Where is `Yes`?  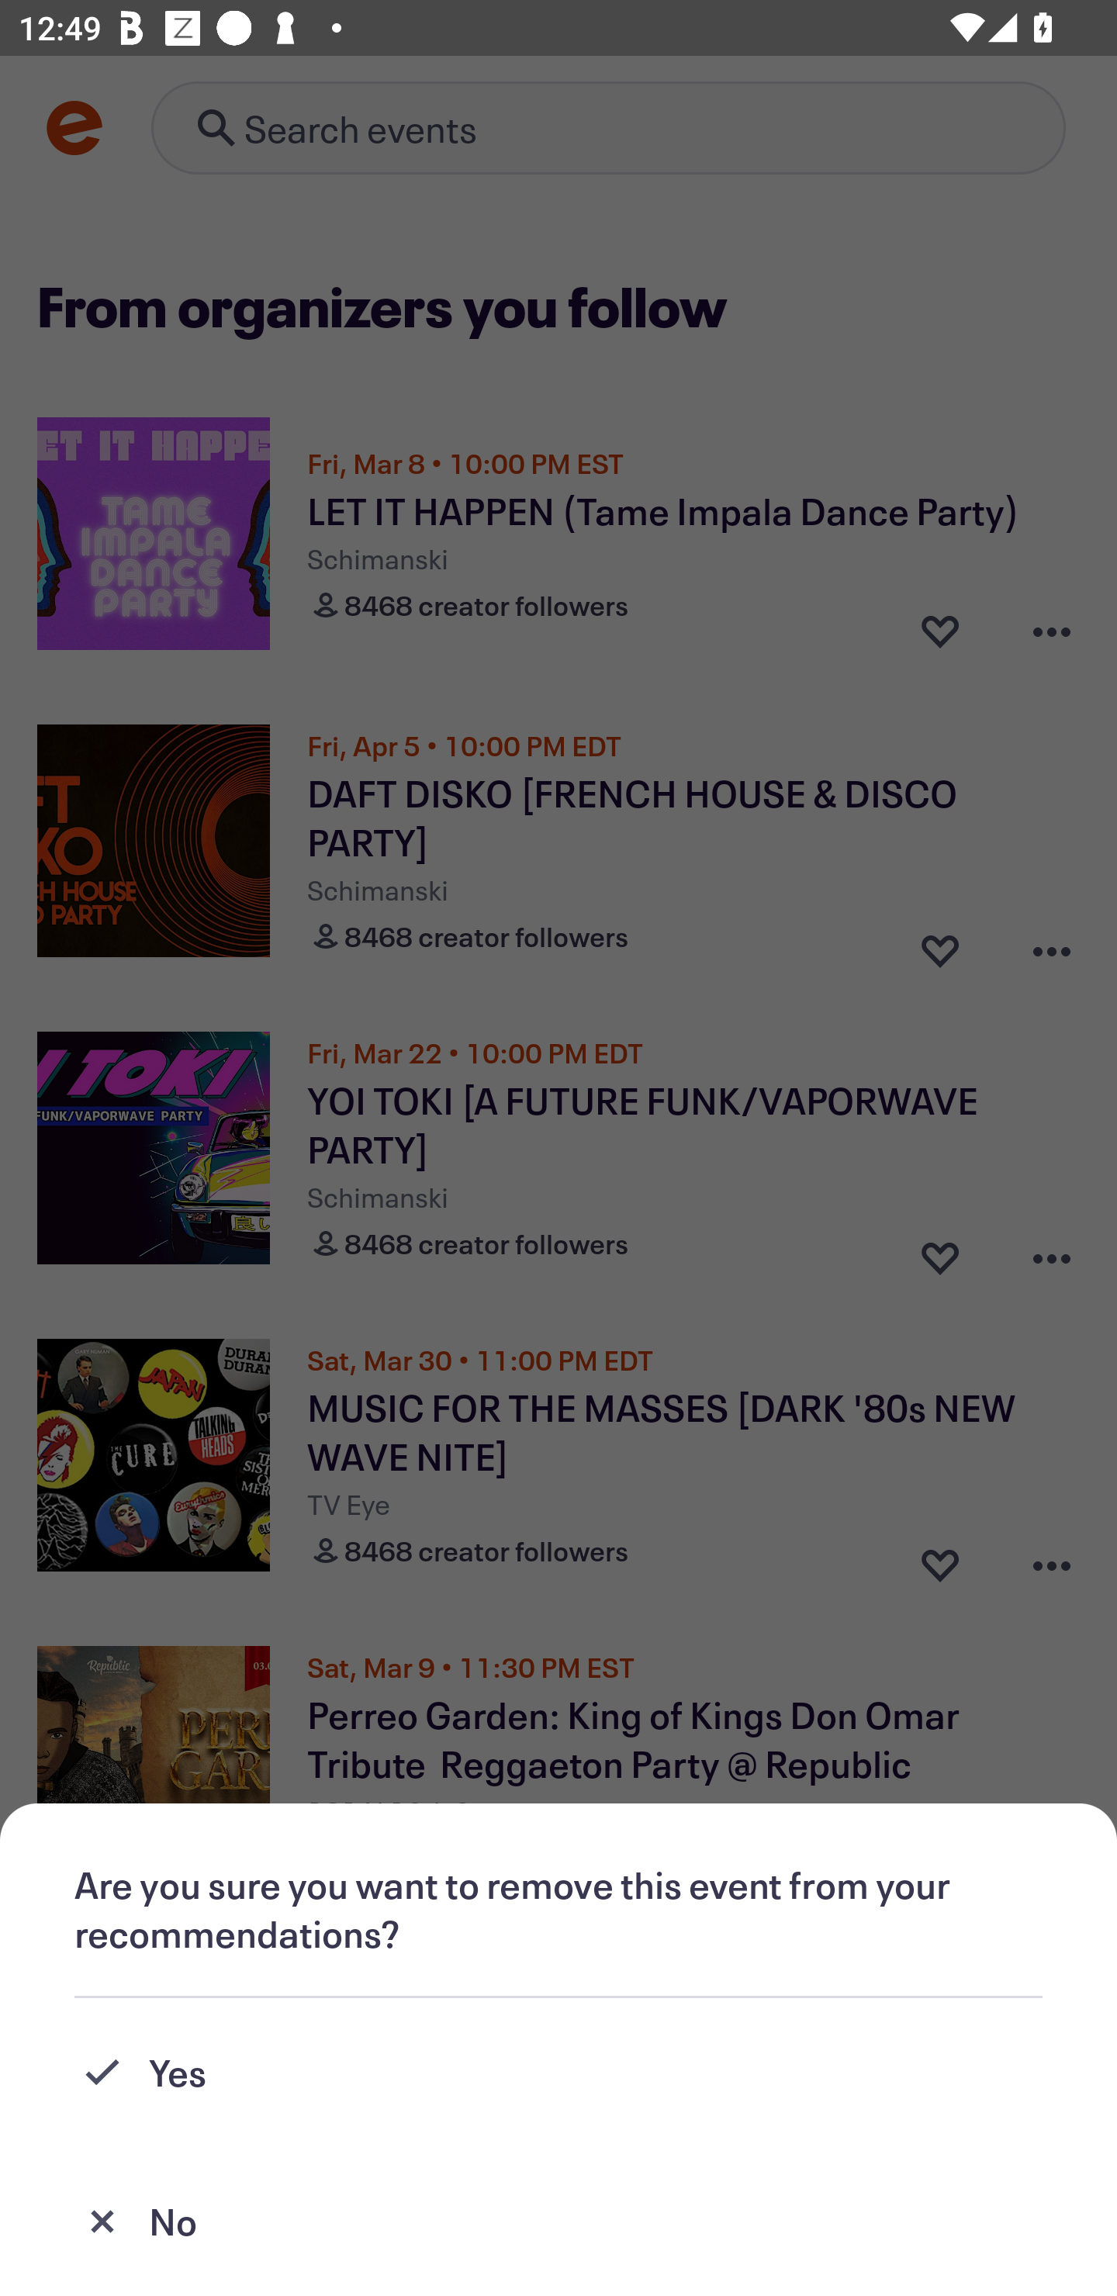
Yes is located at coordinates (558, 2072).